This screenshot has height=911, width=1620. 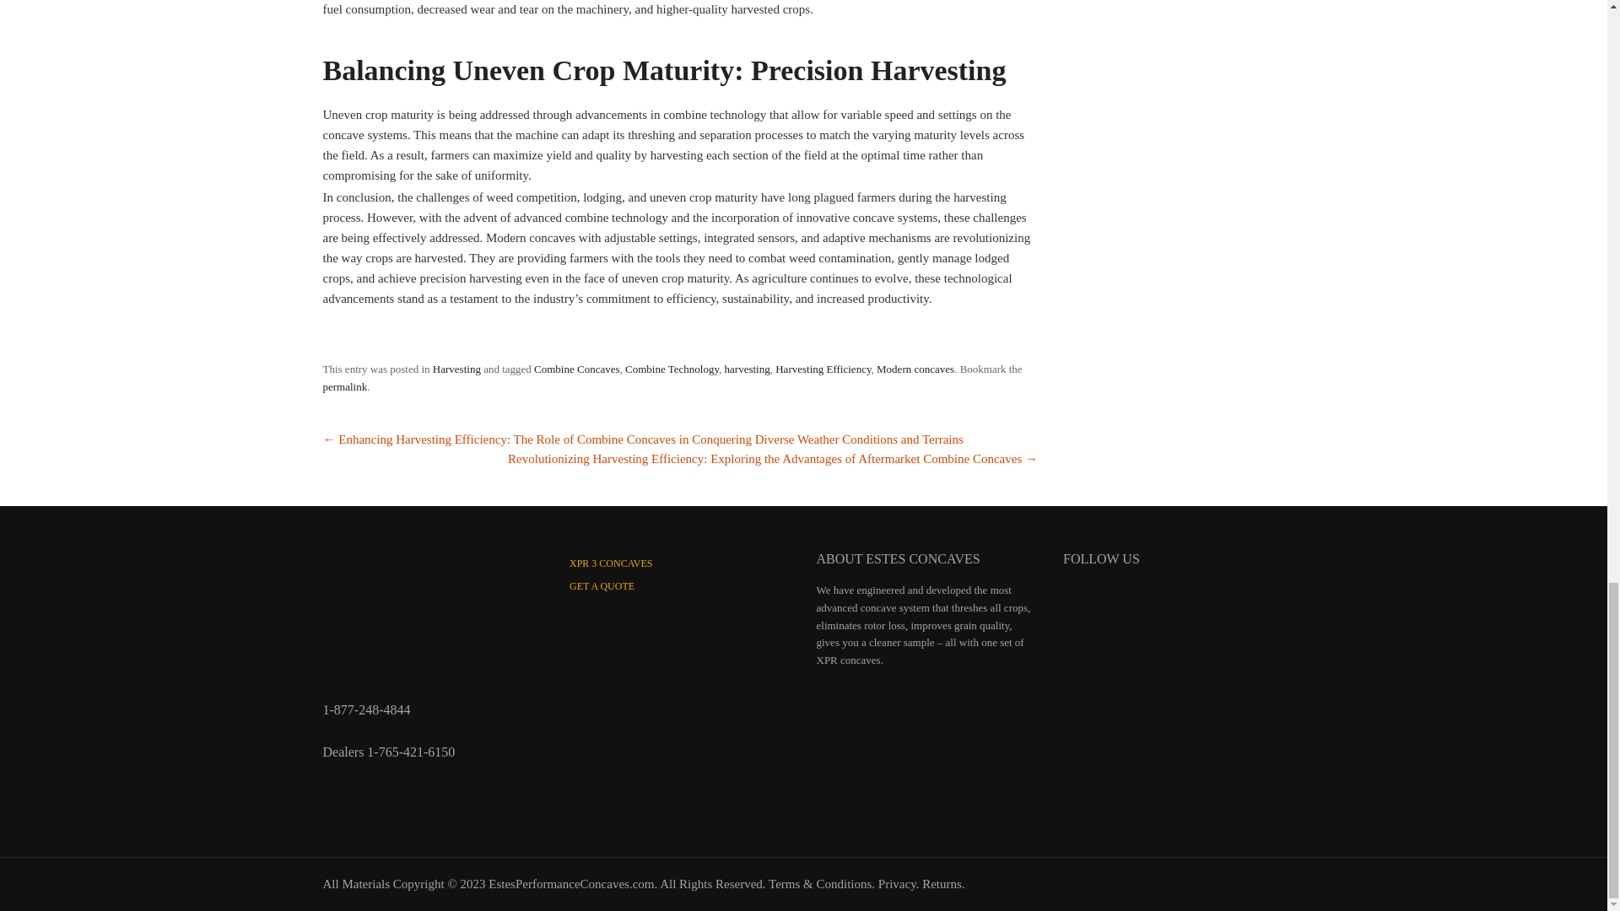 I want to click on estes concaves instagram, so click(x=1126, y=602).